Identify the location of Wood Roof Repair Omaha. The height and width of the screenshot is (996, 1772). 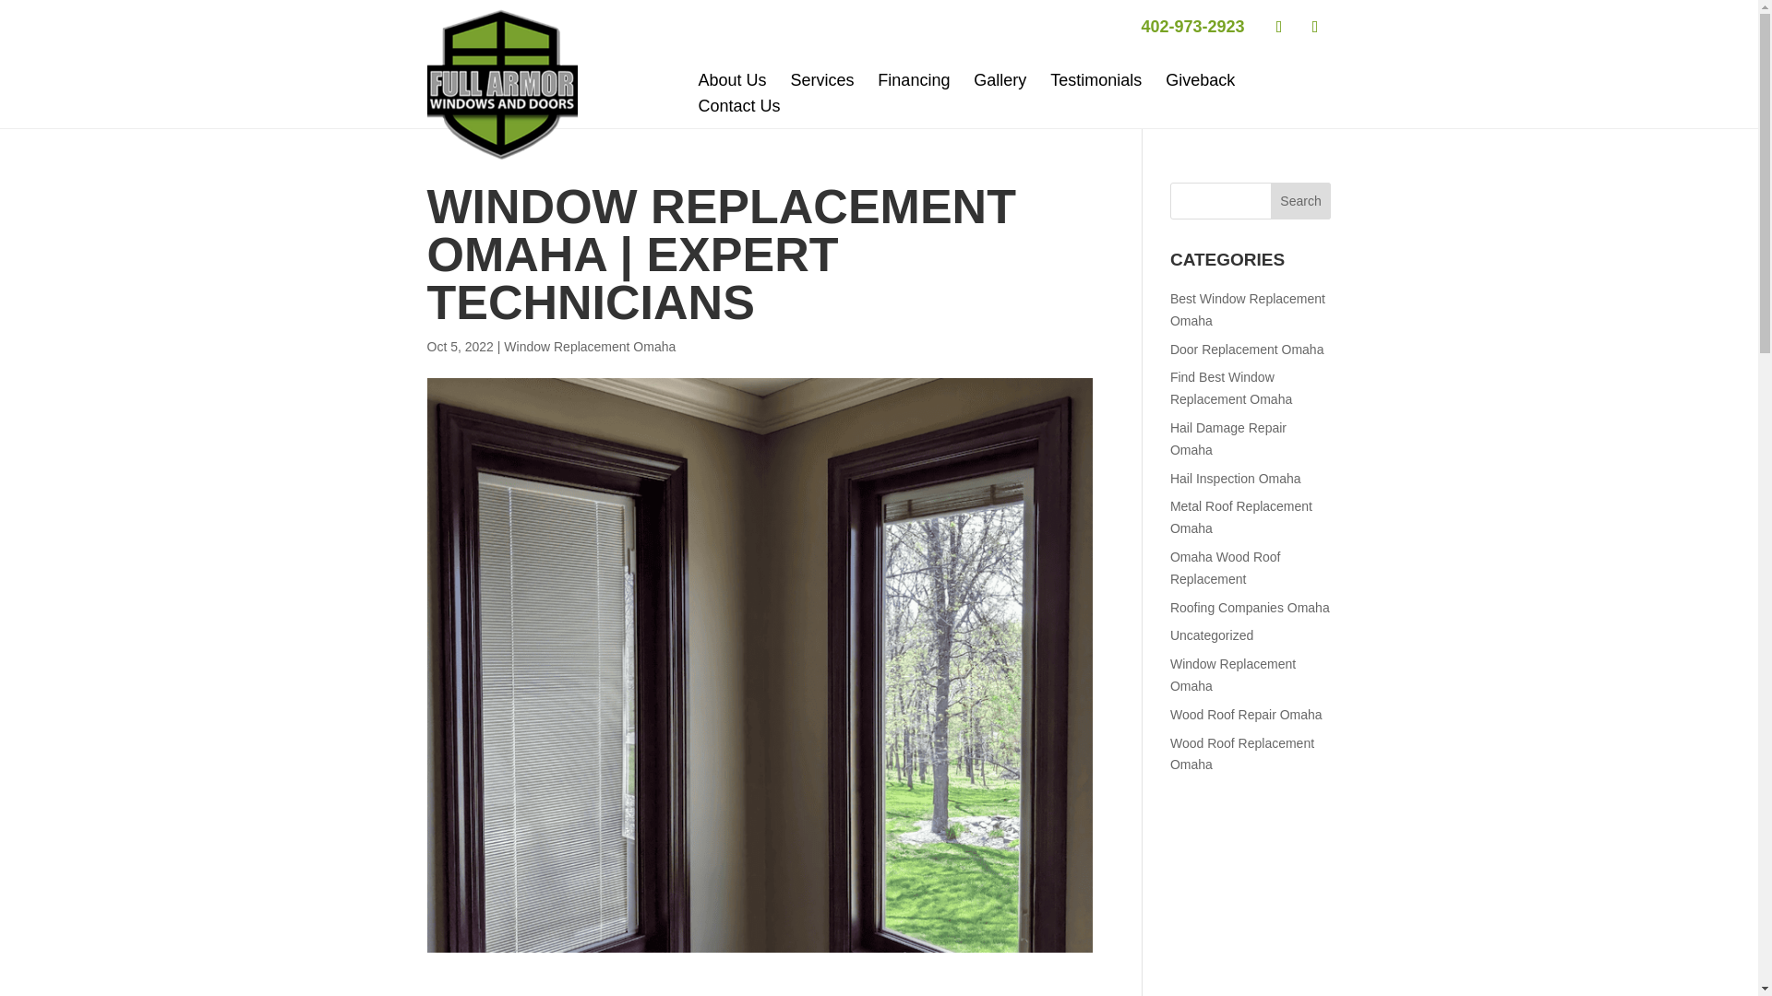
(1246, 714).